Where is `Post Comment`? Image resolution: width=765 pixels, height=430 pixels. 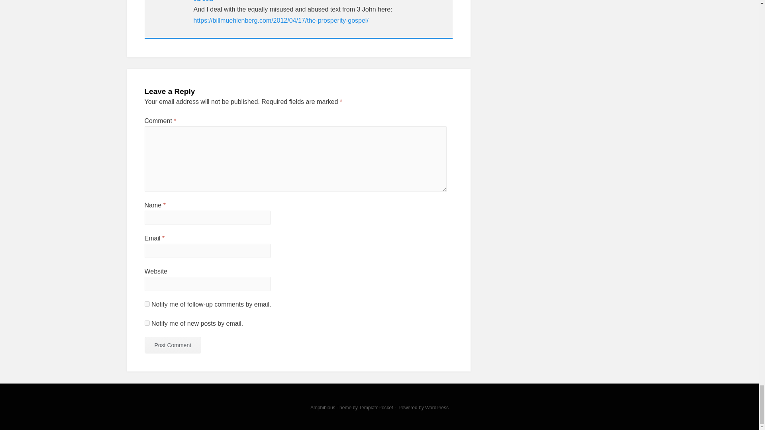
Post Comment is located at coordinates (173, 345).